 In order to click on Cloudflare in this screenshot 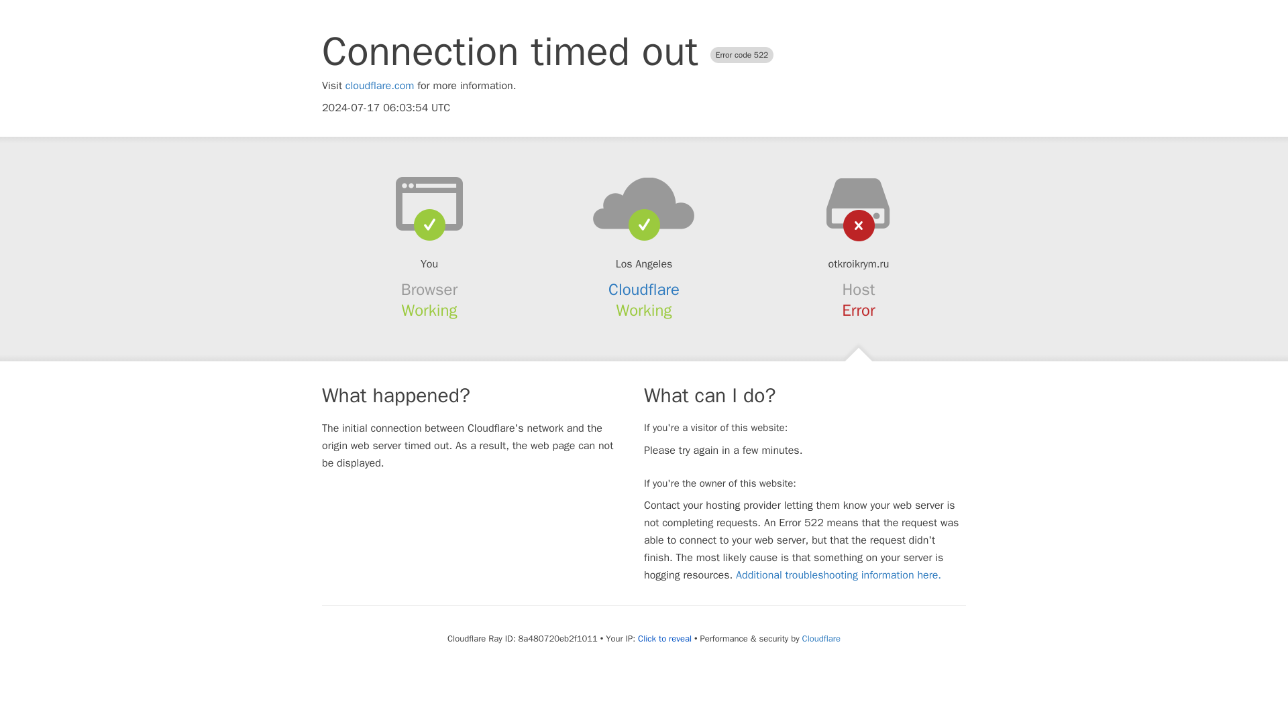, I will do `click(644, 290)`.